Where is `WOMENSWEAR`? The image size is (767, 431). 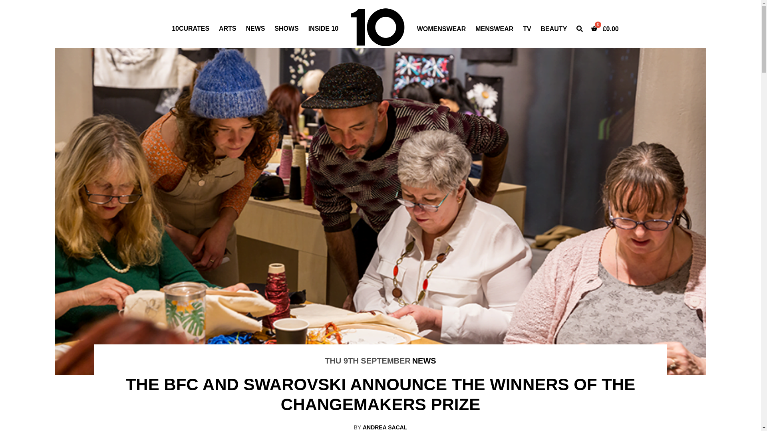
WOMENSWEAR is located at coordinates (442, 29).